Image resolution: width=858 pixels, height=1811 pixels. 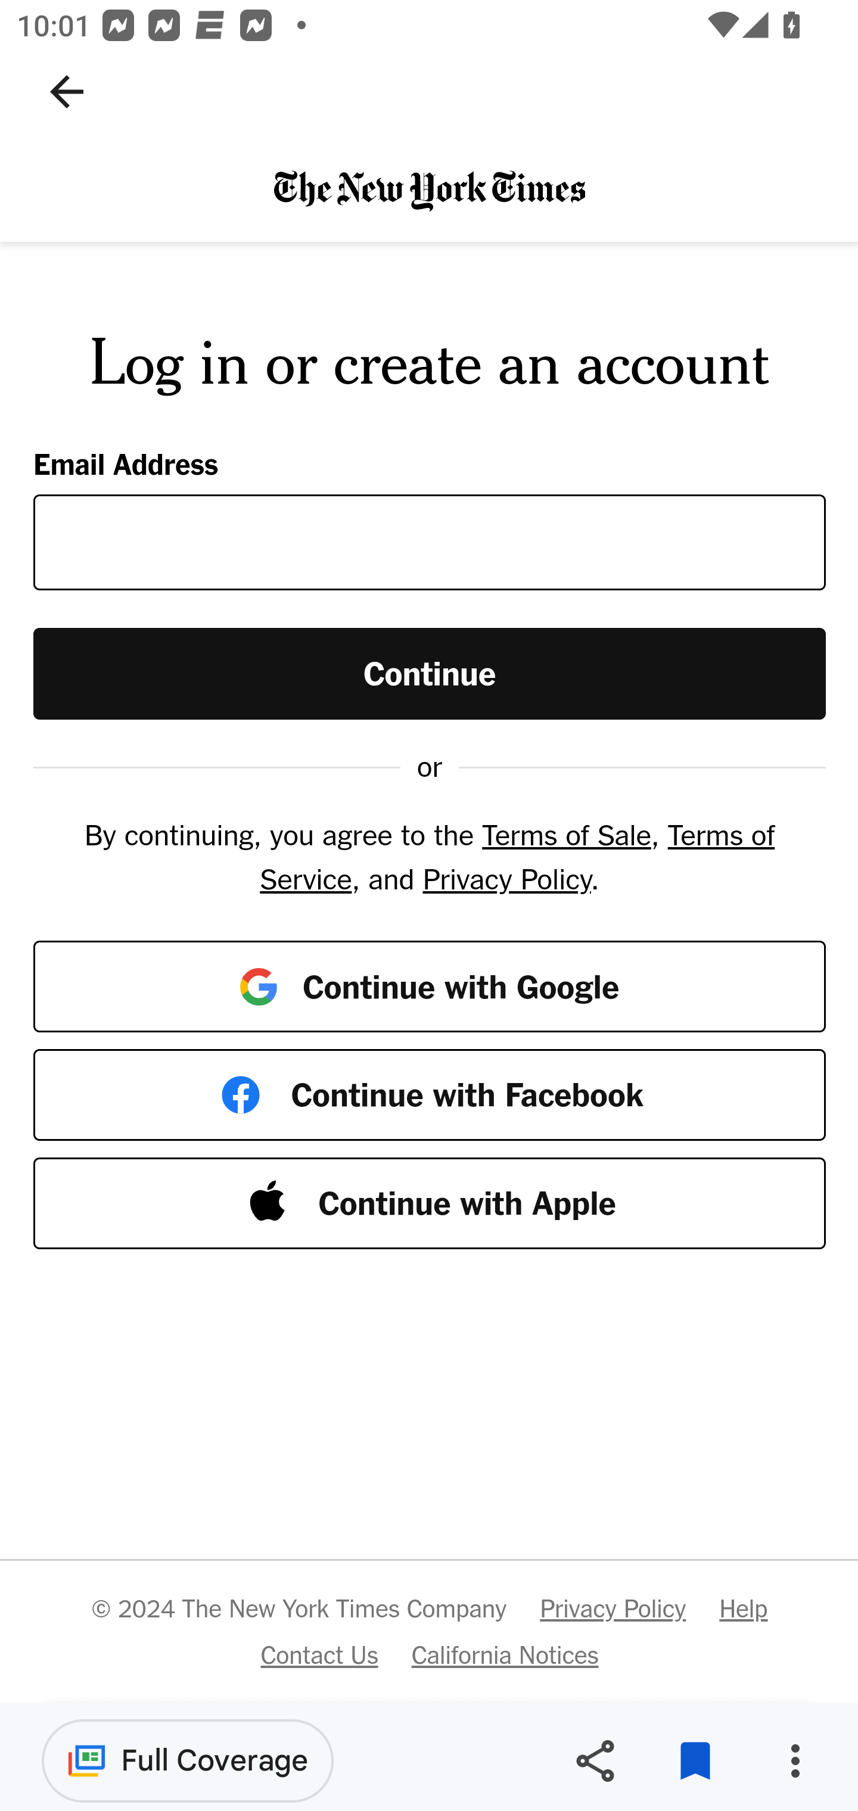 I want to click on Contact Us, so click(x=318, y=1654).